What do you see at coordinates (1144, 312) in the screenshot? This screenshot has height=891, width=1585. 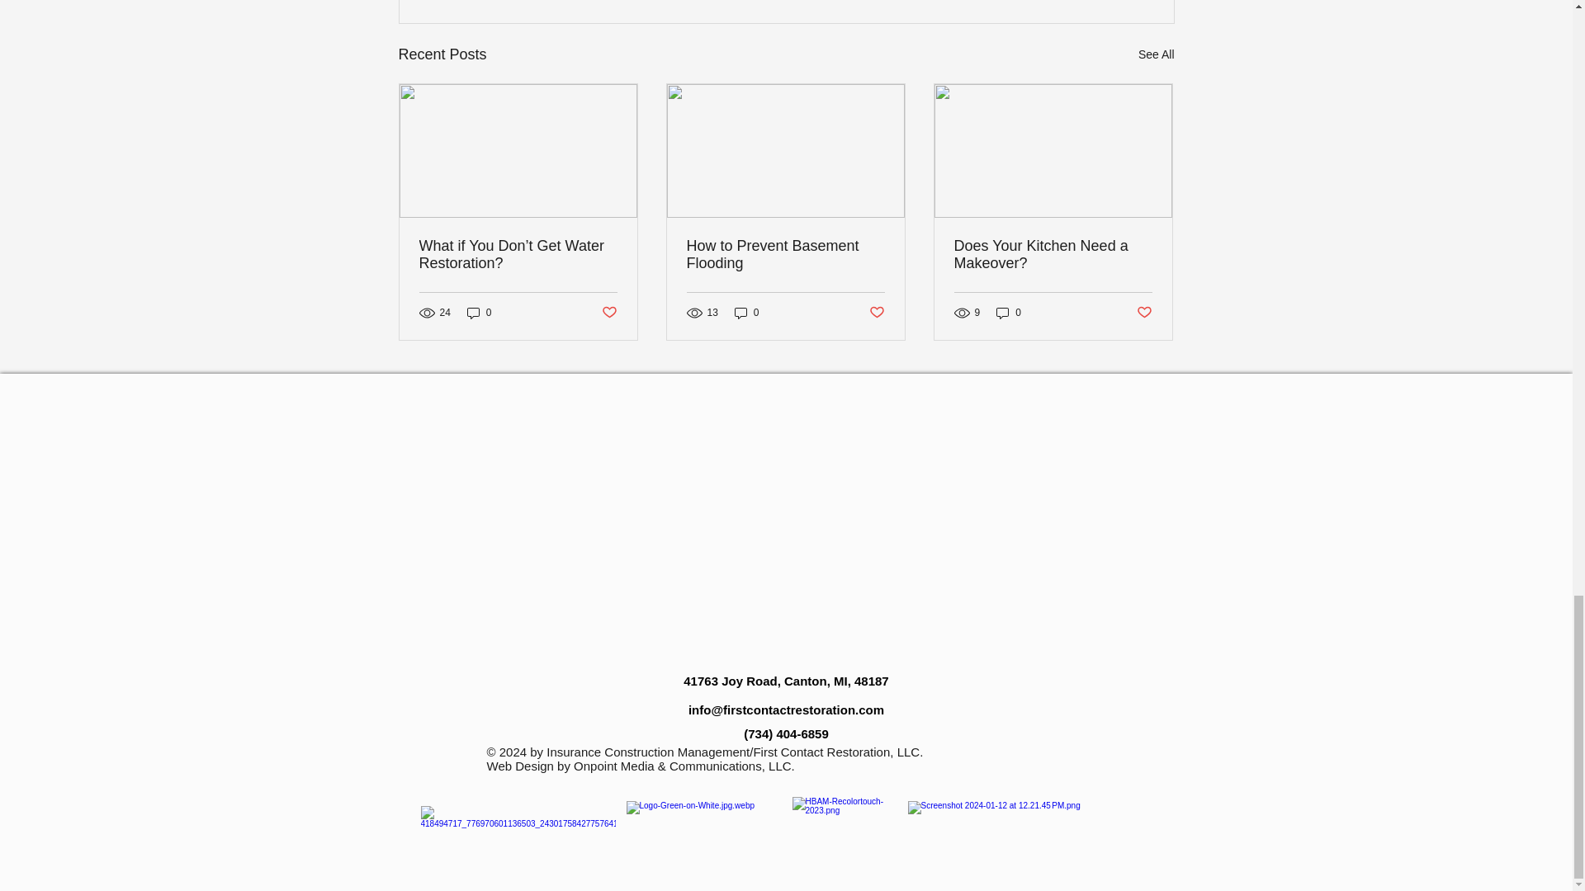 I see `Post not marked as liked` at bounding box center [1144, 312].